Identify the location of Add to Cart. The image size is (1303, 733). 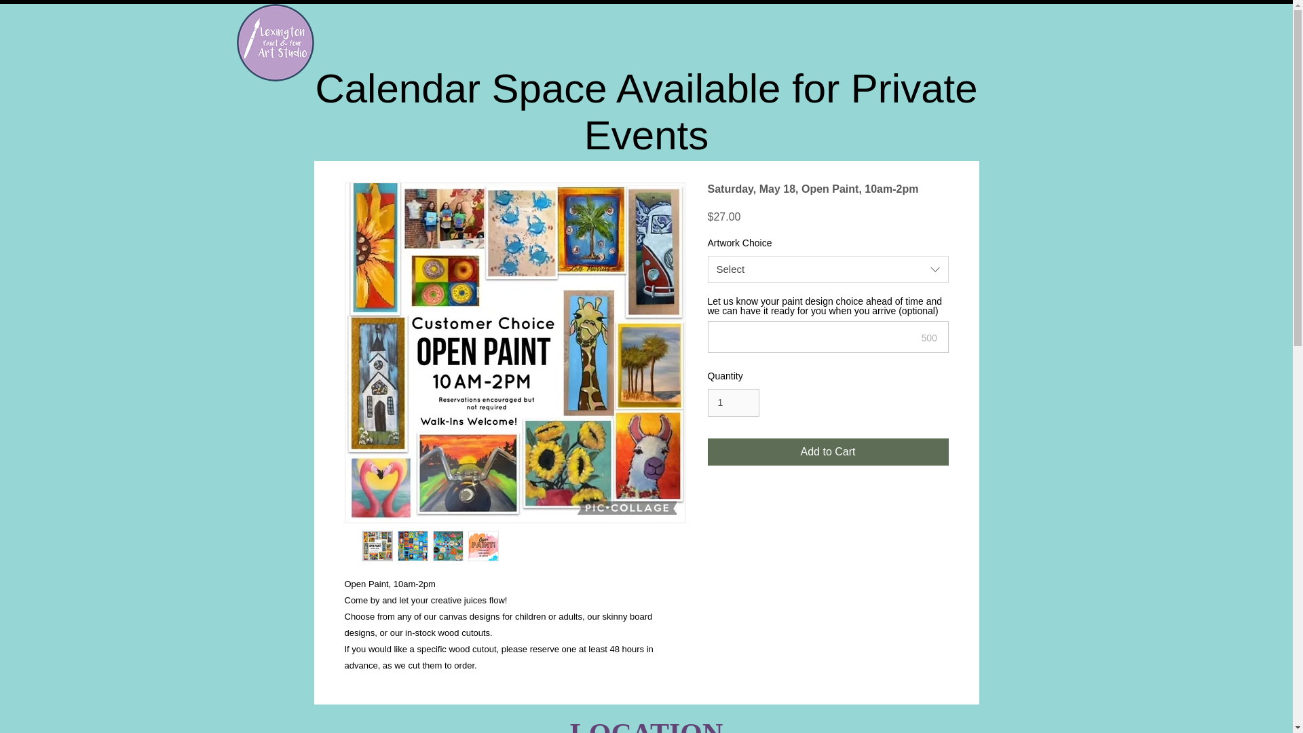
(828, 451).